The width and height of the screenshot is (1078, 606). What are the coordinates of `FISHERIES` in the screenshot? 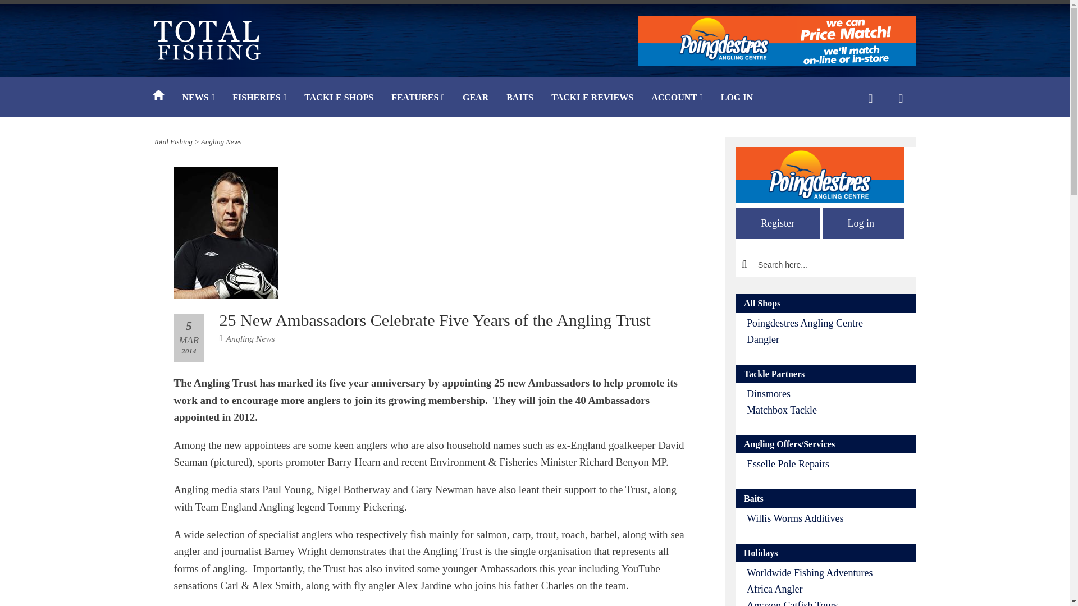 It's located at (259, 99).